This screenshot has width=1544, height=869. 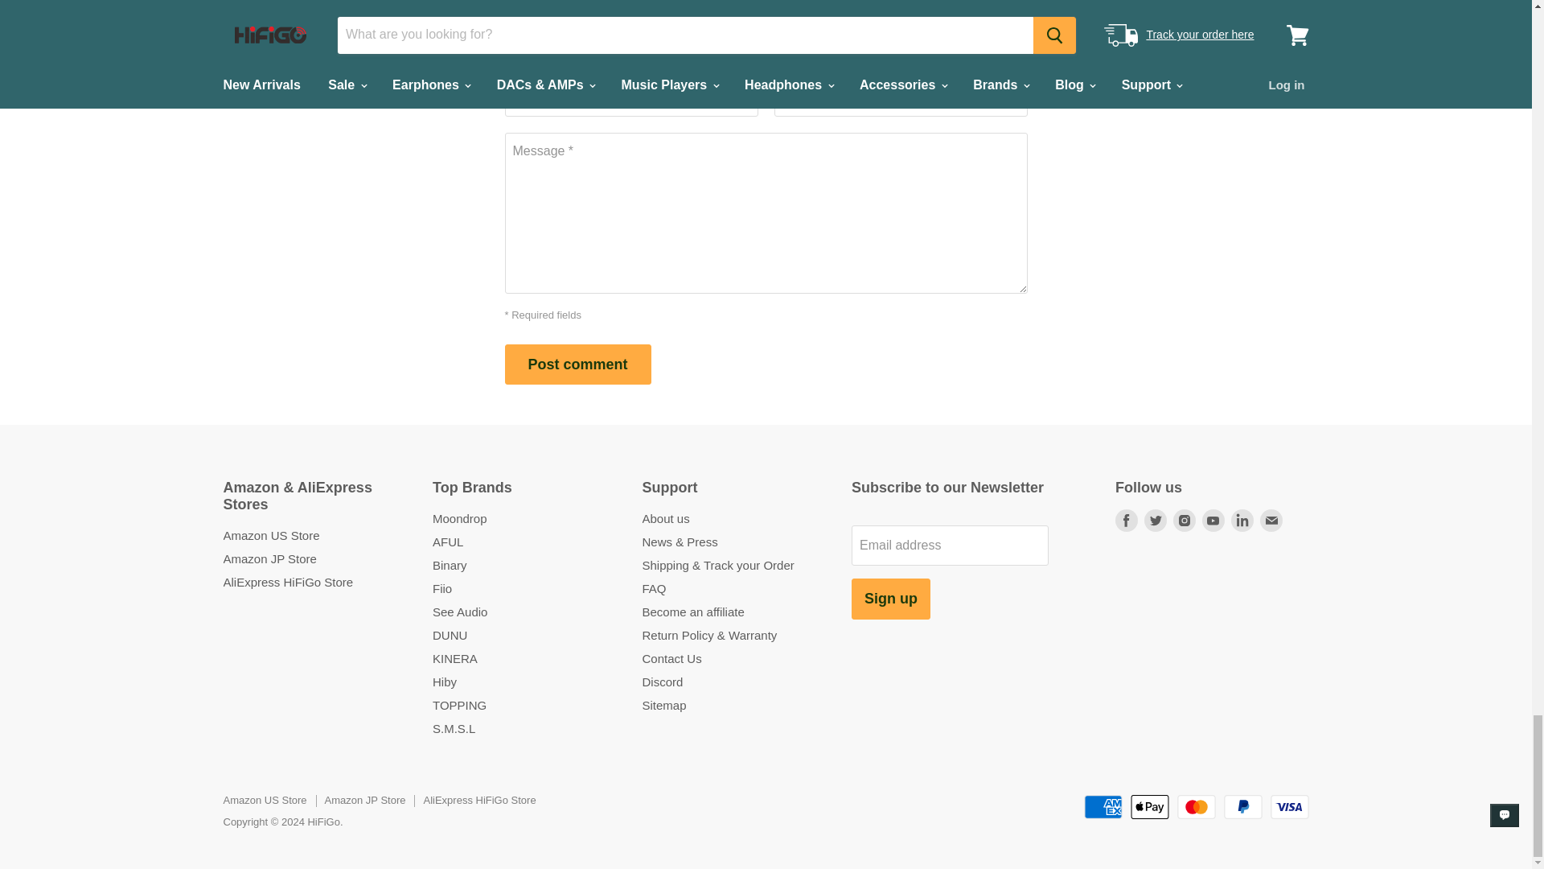 I want to click on Instagram, so click(x=1185, y=520).